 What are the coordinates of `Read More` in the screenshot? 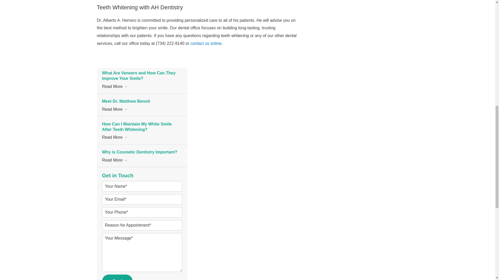 It's located at (115, 160).